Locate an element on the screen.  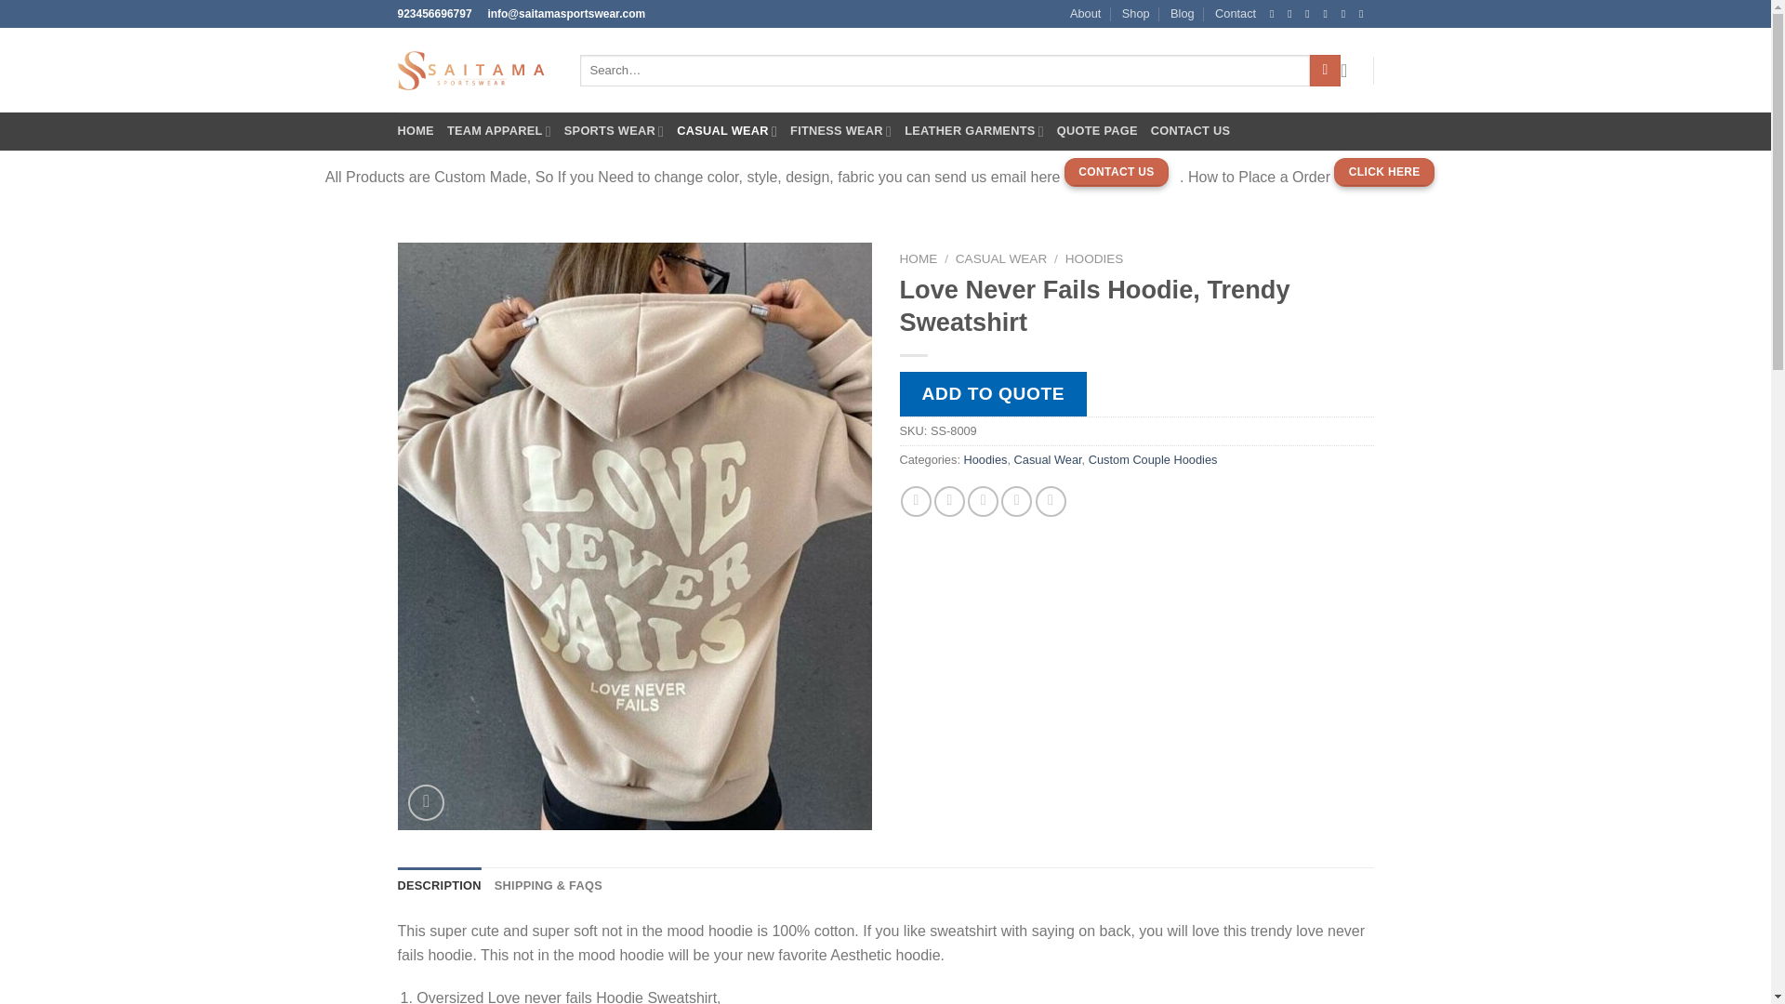
HOME is located at coordinates (416, 130).